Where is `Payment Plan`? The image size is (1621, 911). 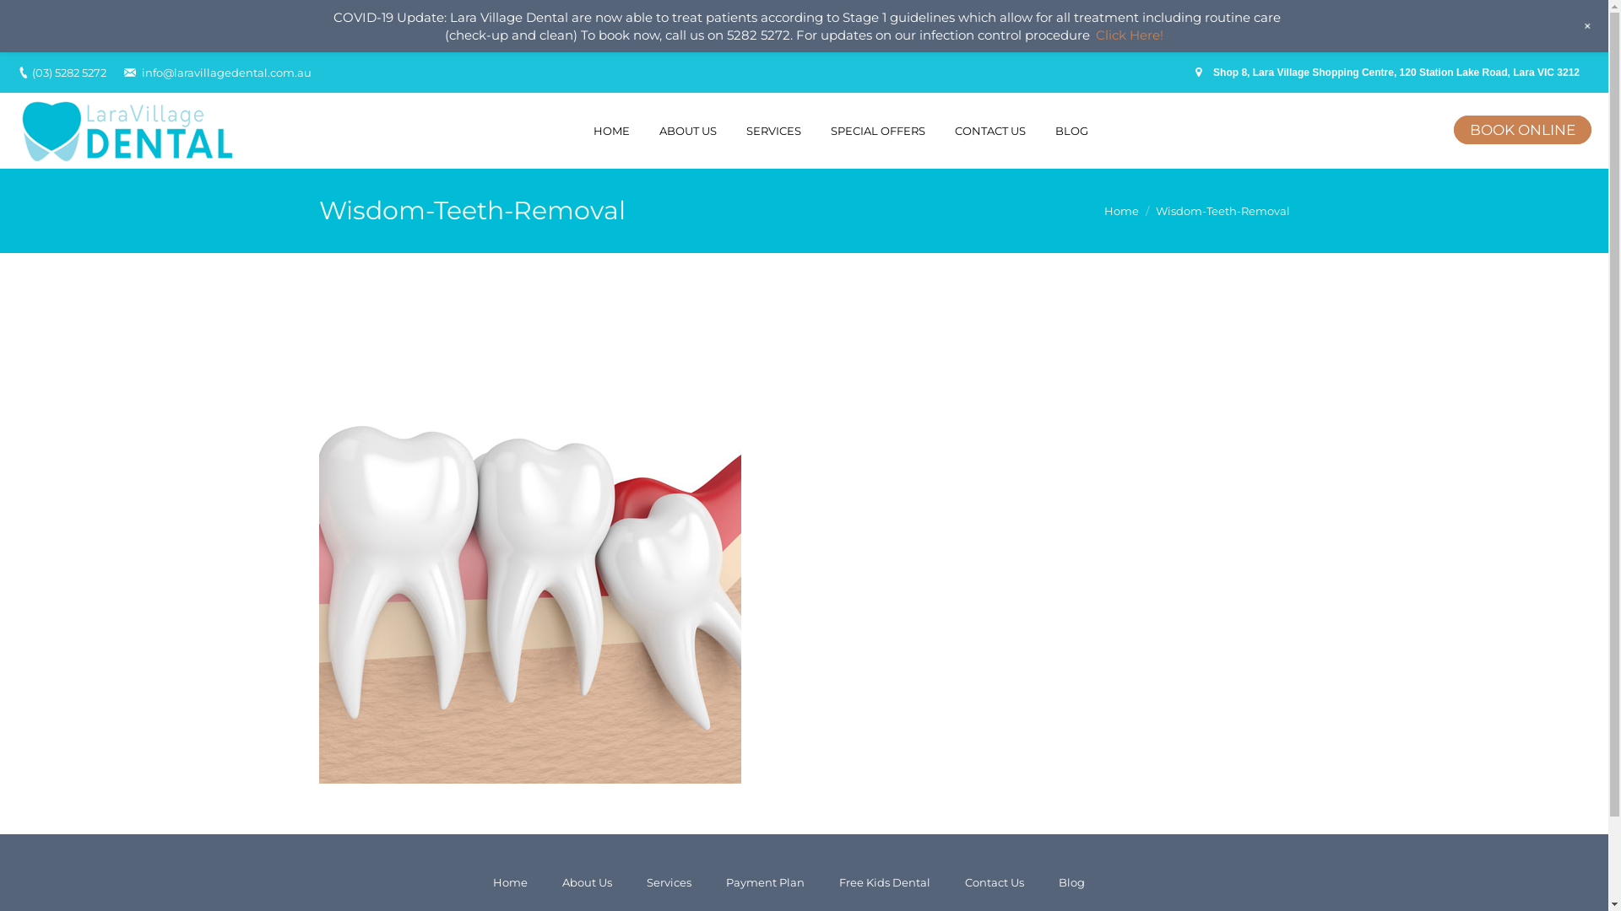 Payment Plan is located at coordinates (772, 882).